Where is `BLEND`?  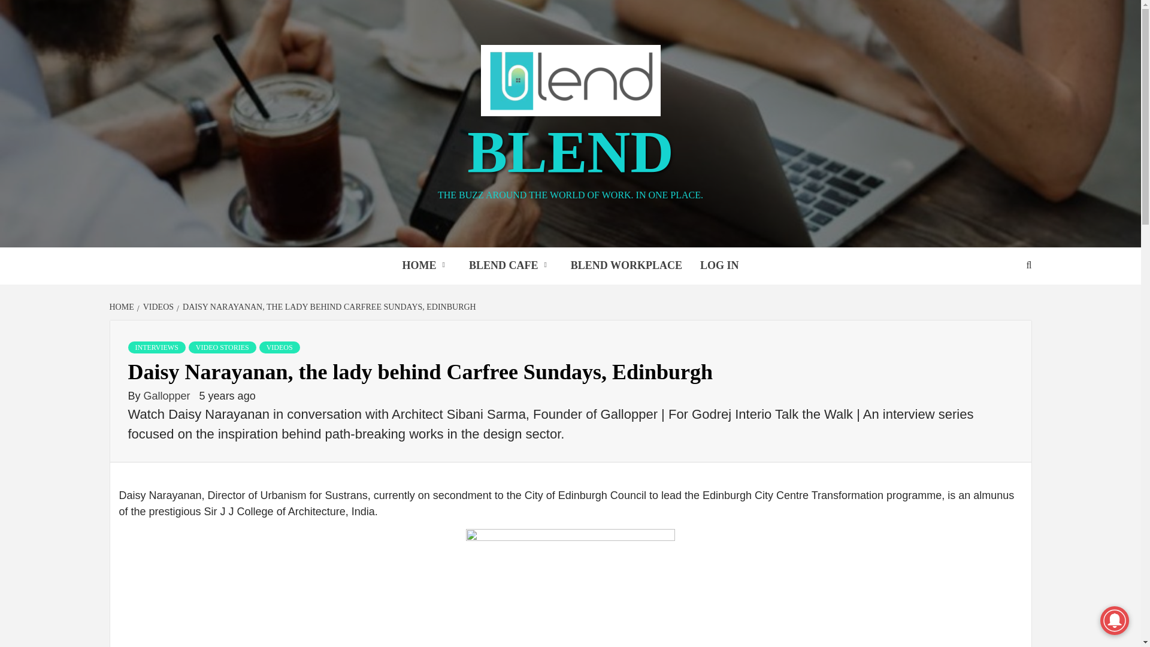 BLEND is located at coordinates (570, 151).